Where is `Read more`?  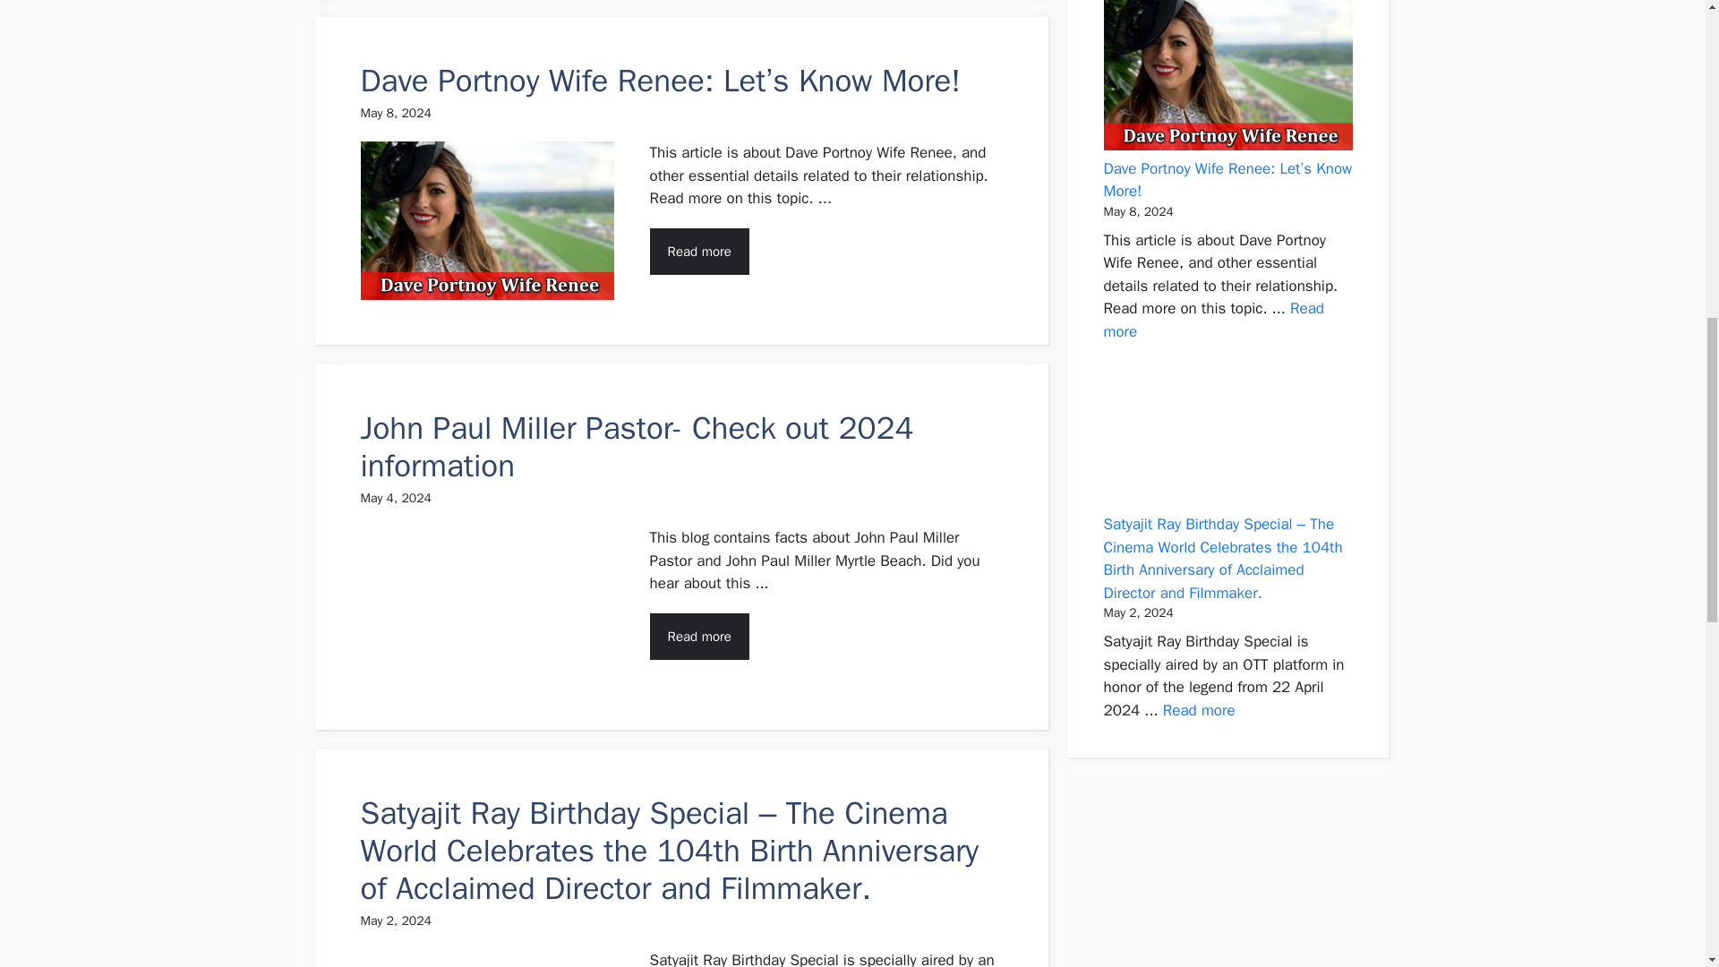
Read more is located at coordinates (699, 636).